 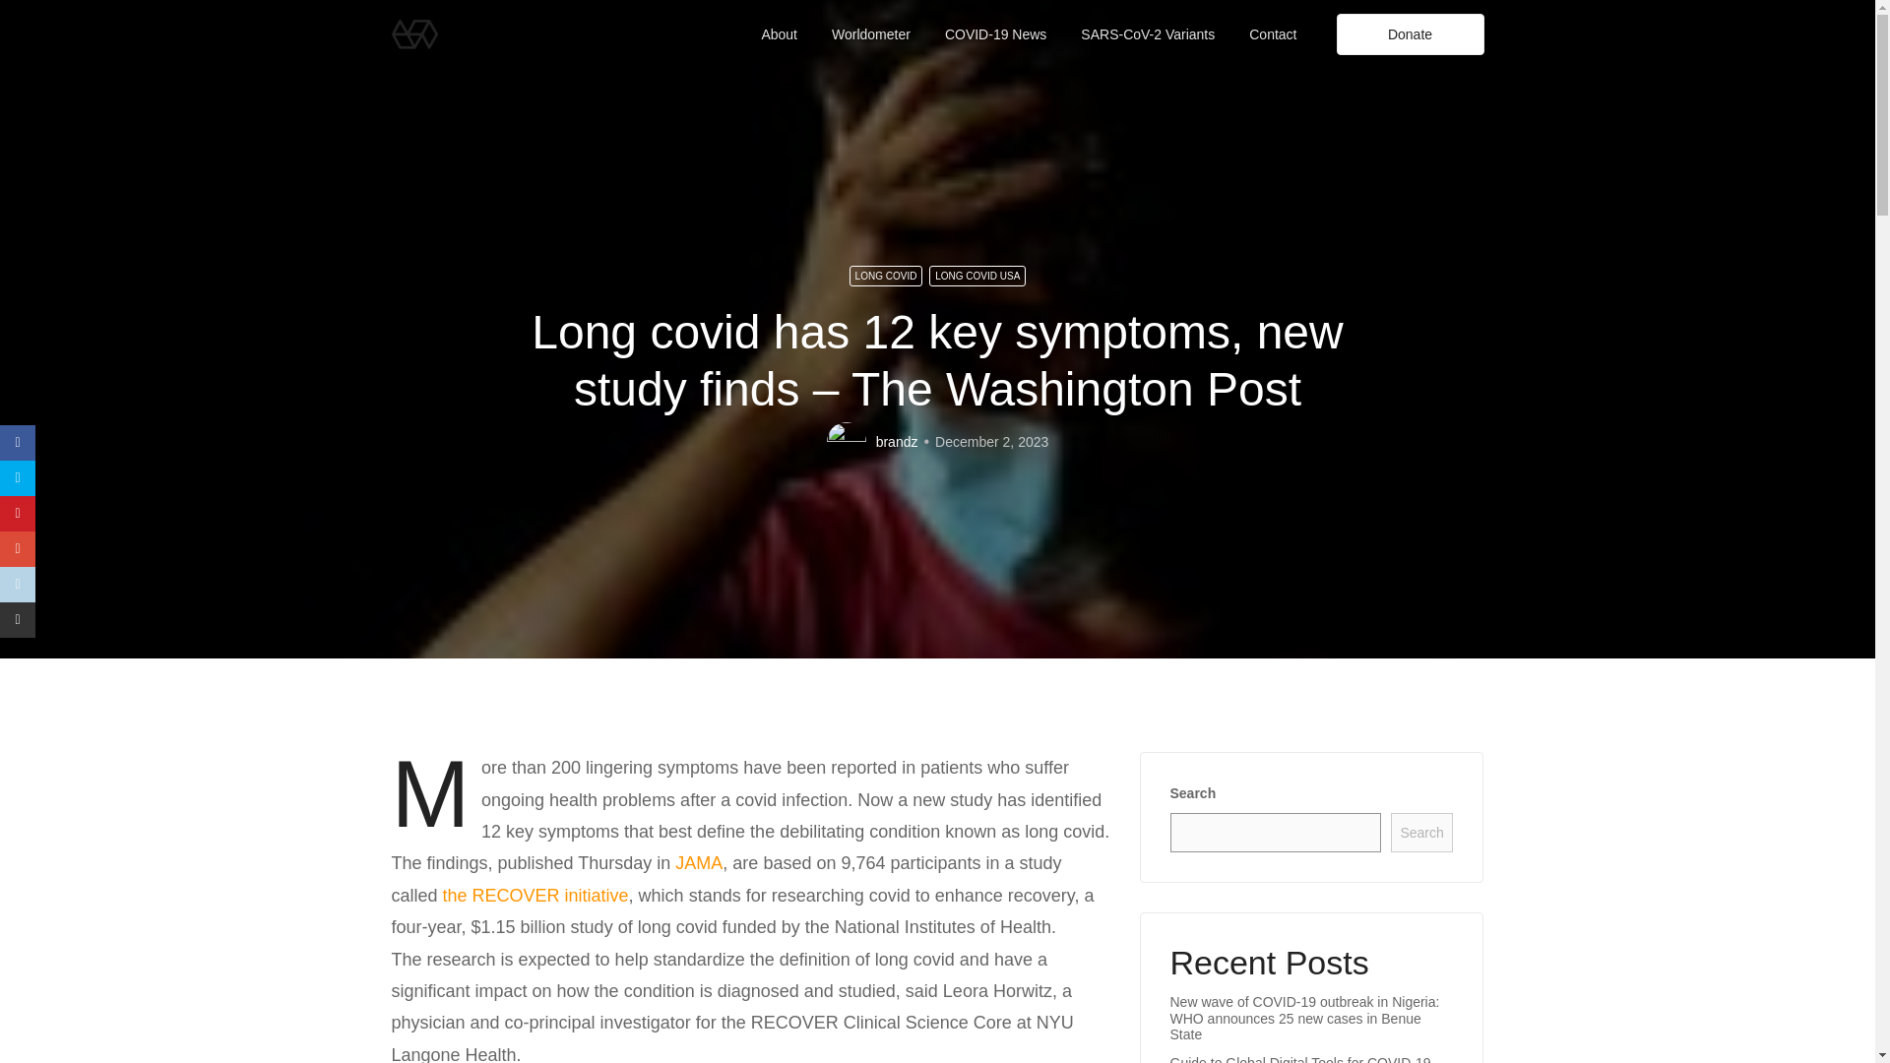 I want to click on JAMA, so click(x=698, y=862).